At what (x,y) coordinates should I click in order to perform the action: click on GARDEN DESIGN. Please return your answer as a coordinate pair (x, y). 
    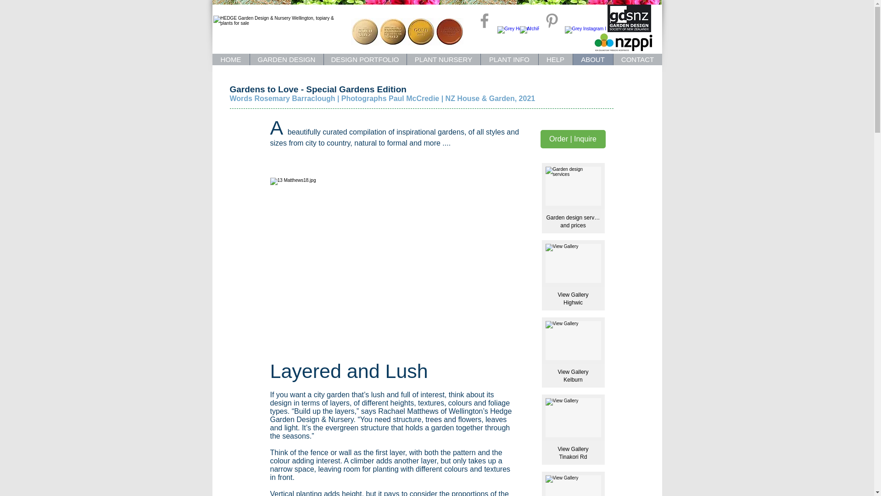
    Looking at the image, I should click on (286, 59).